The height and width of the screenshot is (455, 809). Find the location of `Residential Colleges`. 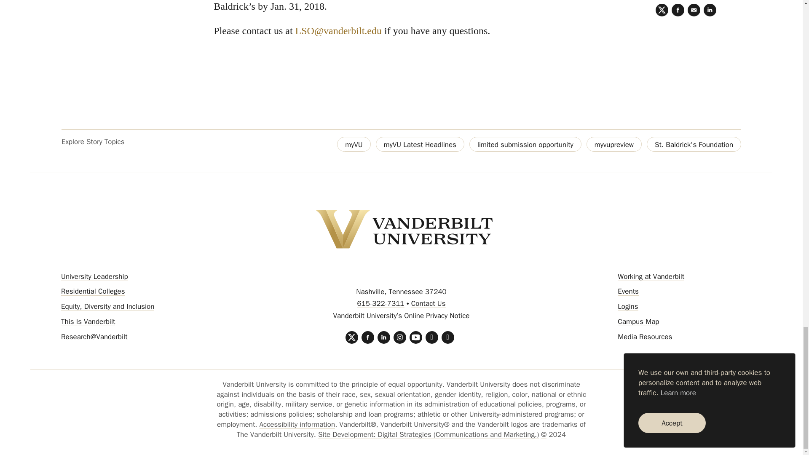

Residential Colleges is located at coordinates (93, 292).